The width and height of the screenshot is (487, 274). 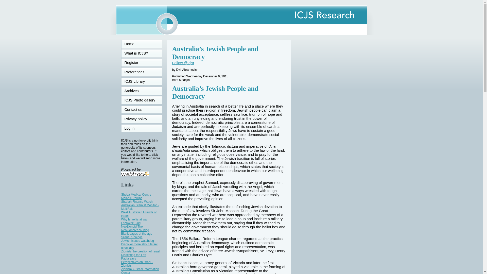 I want to click on Log in      , so click(x=142, y=128).